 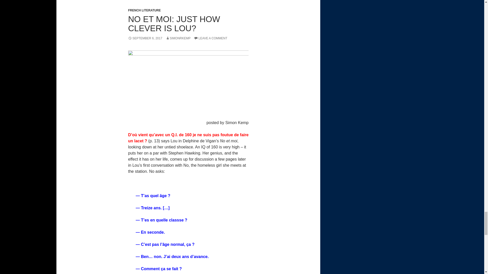 I want to click on SIMONRKEMP, so click(x=178, y=38).